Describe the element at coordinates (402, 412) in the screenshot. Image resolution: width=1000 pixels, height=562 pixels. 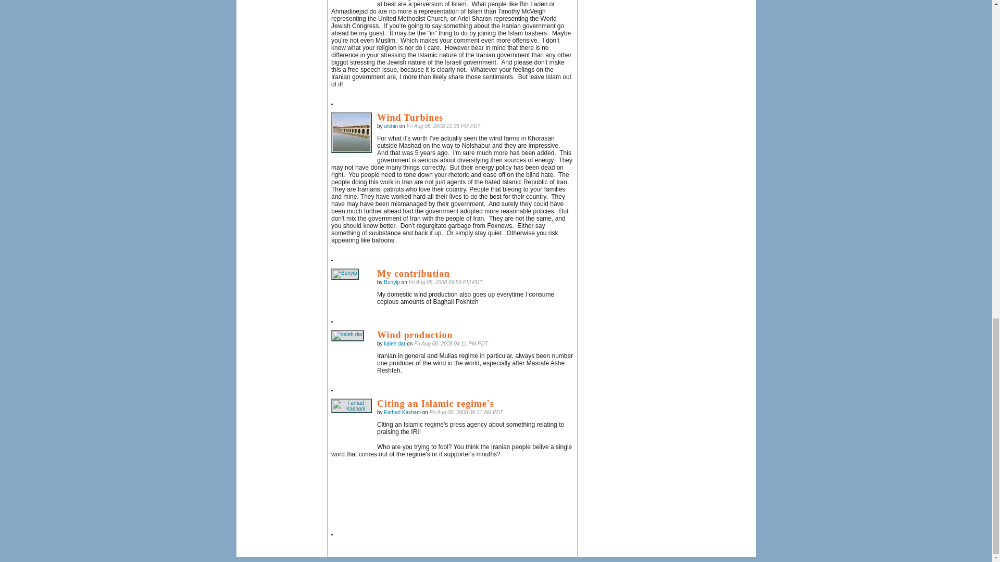
I see `View user profile.` at that location.